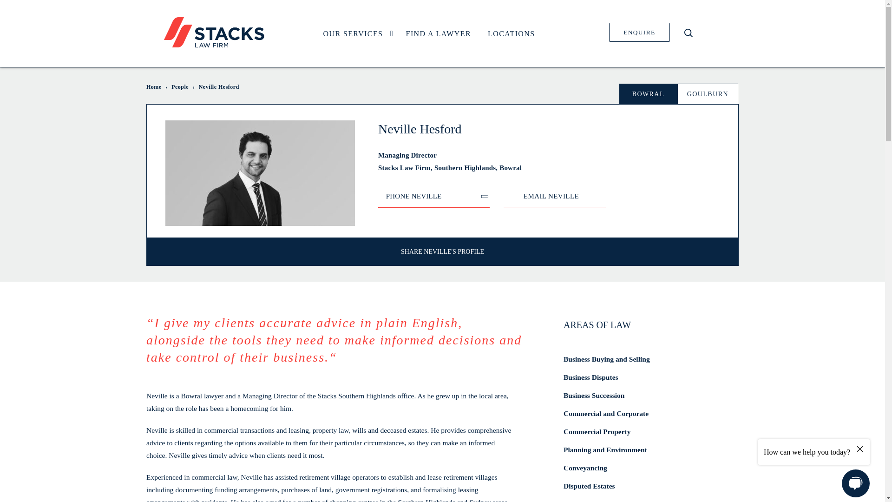 The height and width of the screenshot is (502, 892). Describe the element at coordinates (153, 87) in the screenshot. I see `Home` at that location.